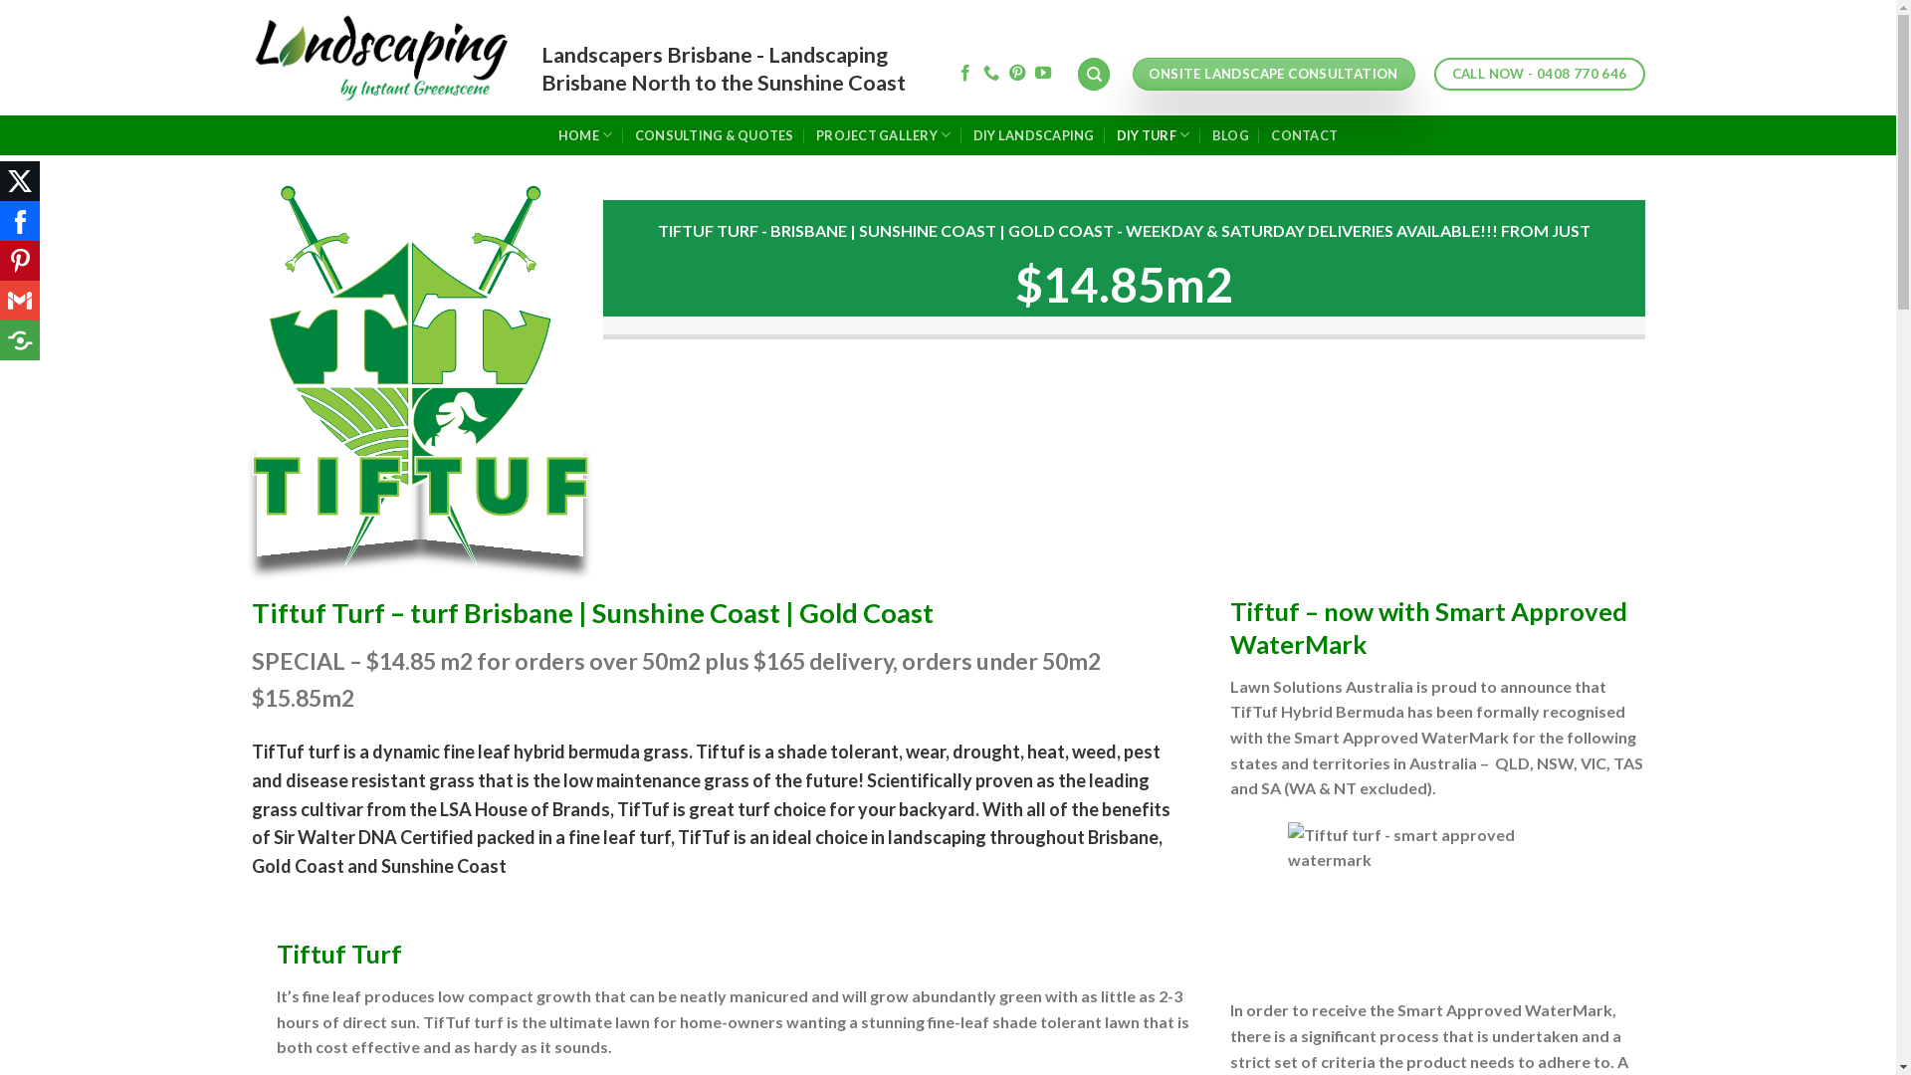 The height and width of the screenshot is (1075, 1911). I want to click on DIY LANDSCAPING, so click(1034, 135).